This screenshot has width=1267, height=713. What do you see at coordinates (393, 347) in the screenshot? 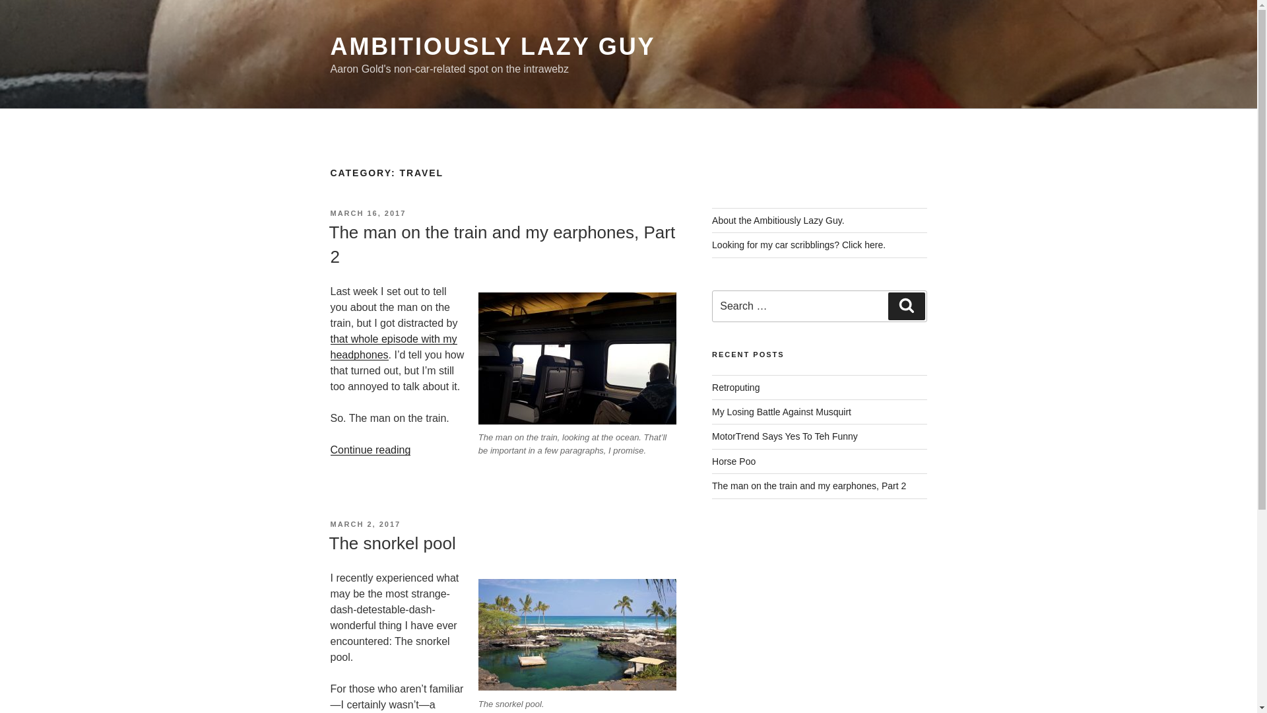
I see `that whole episode with my headphones` at bounding box center [393, 347].